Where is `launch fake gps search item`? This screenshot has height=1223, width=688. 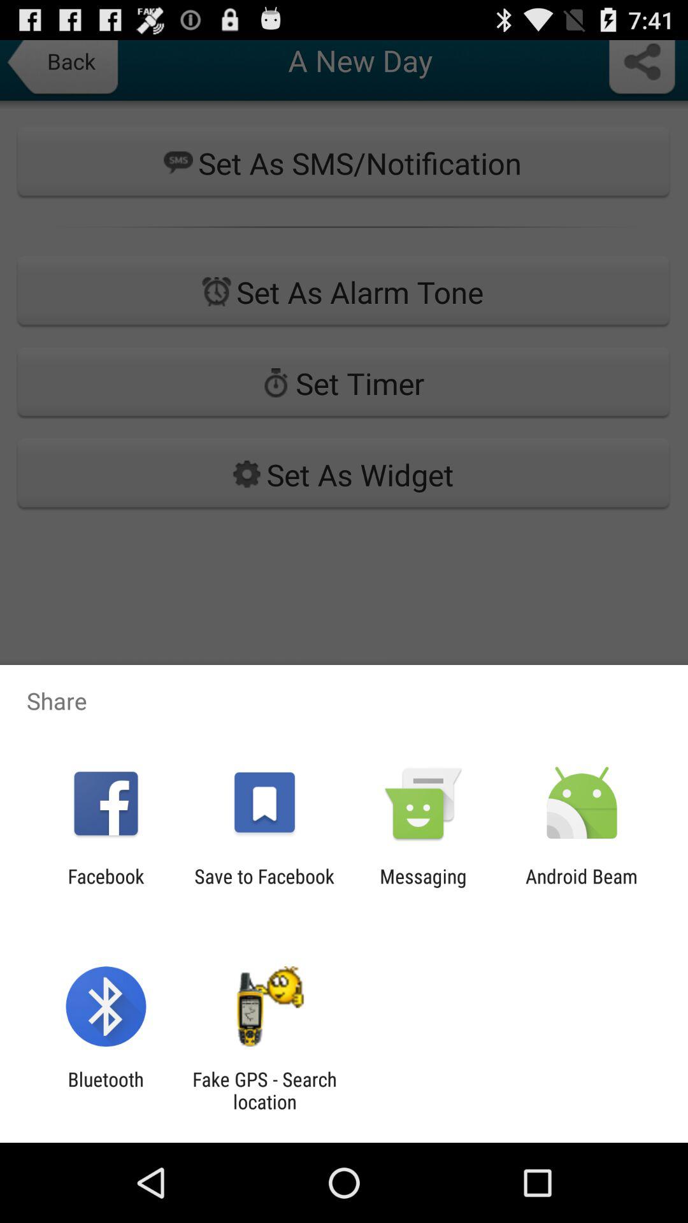
launch fake gps search item is located at coordinates (264, 1091).